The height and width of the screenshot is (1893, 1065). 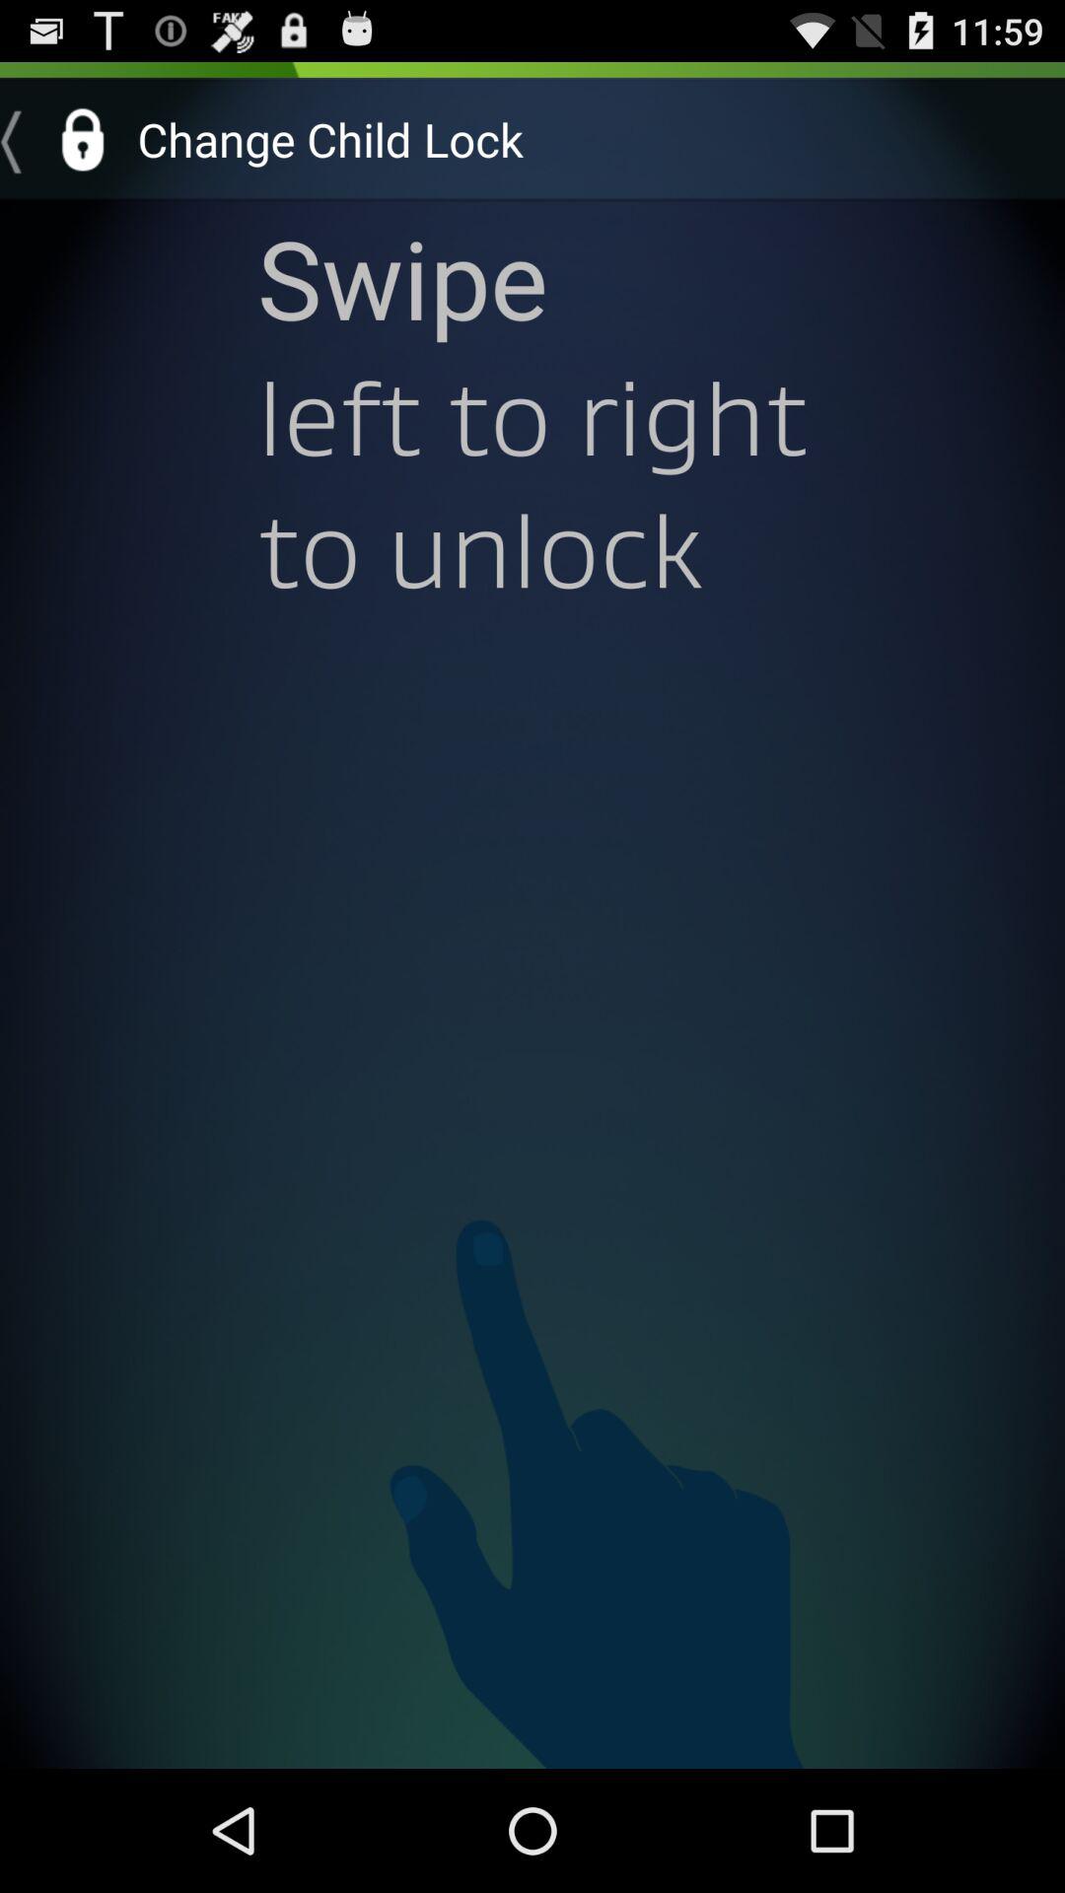 What do you see at coordinates (62, 139) in the screenshot?
I see `open the icon next to the change child lock item` at bounding box center [62, 139].